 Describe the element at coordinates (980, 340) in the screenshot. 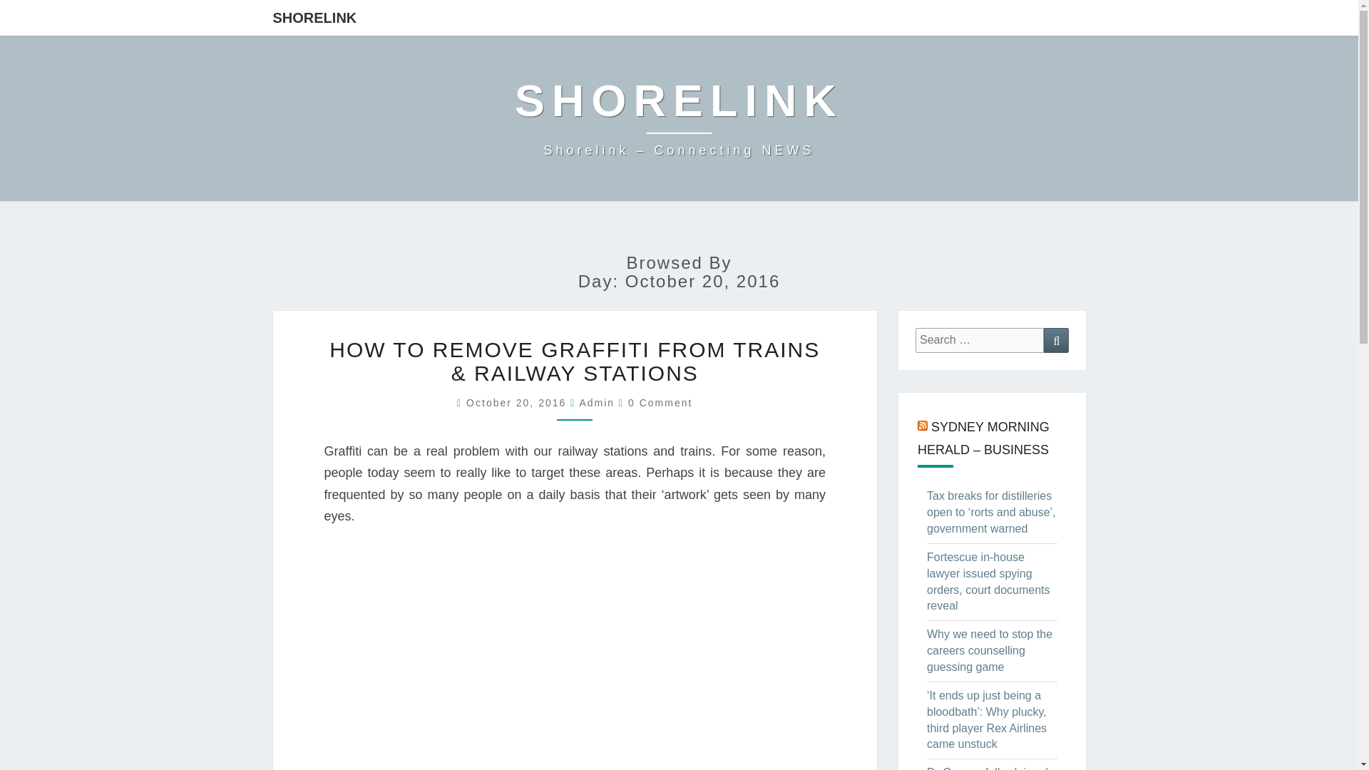

I see `Search for:` at that location.